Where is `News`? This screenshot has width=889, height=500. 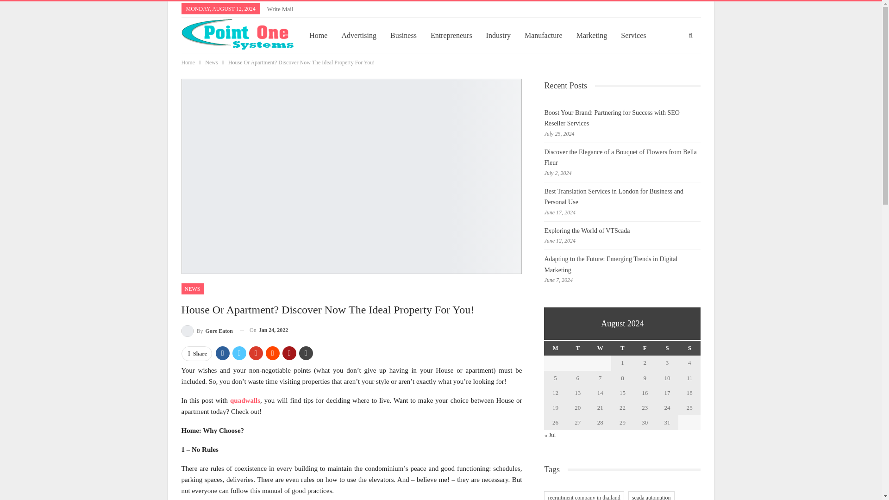
News is located at coordinates (211, 62).